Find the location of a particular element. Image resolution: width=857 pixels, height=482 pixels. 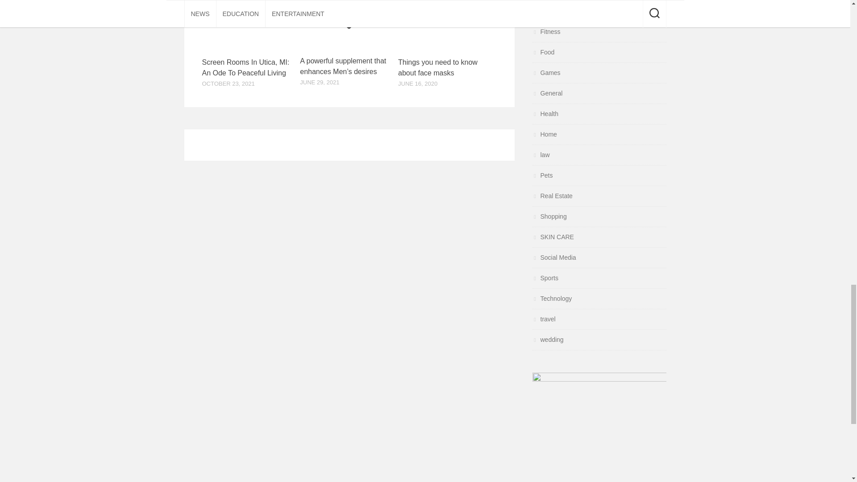

Things you need to know about face masks is located at coordinates (437, 67).